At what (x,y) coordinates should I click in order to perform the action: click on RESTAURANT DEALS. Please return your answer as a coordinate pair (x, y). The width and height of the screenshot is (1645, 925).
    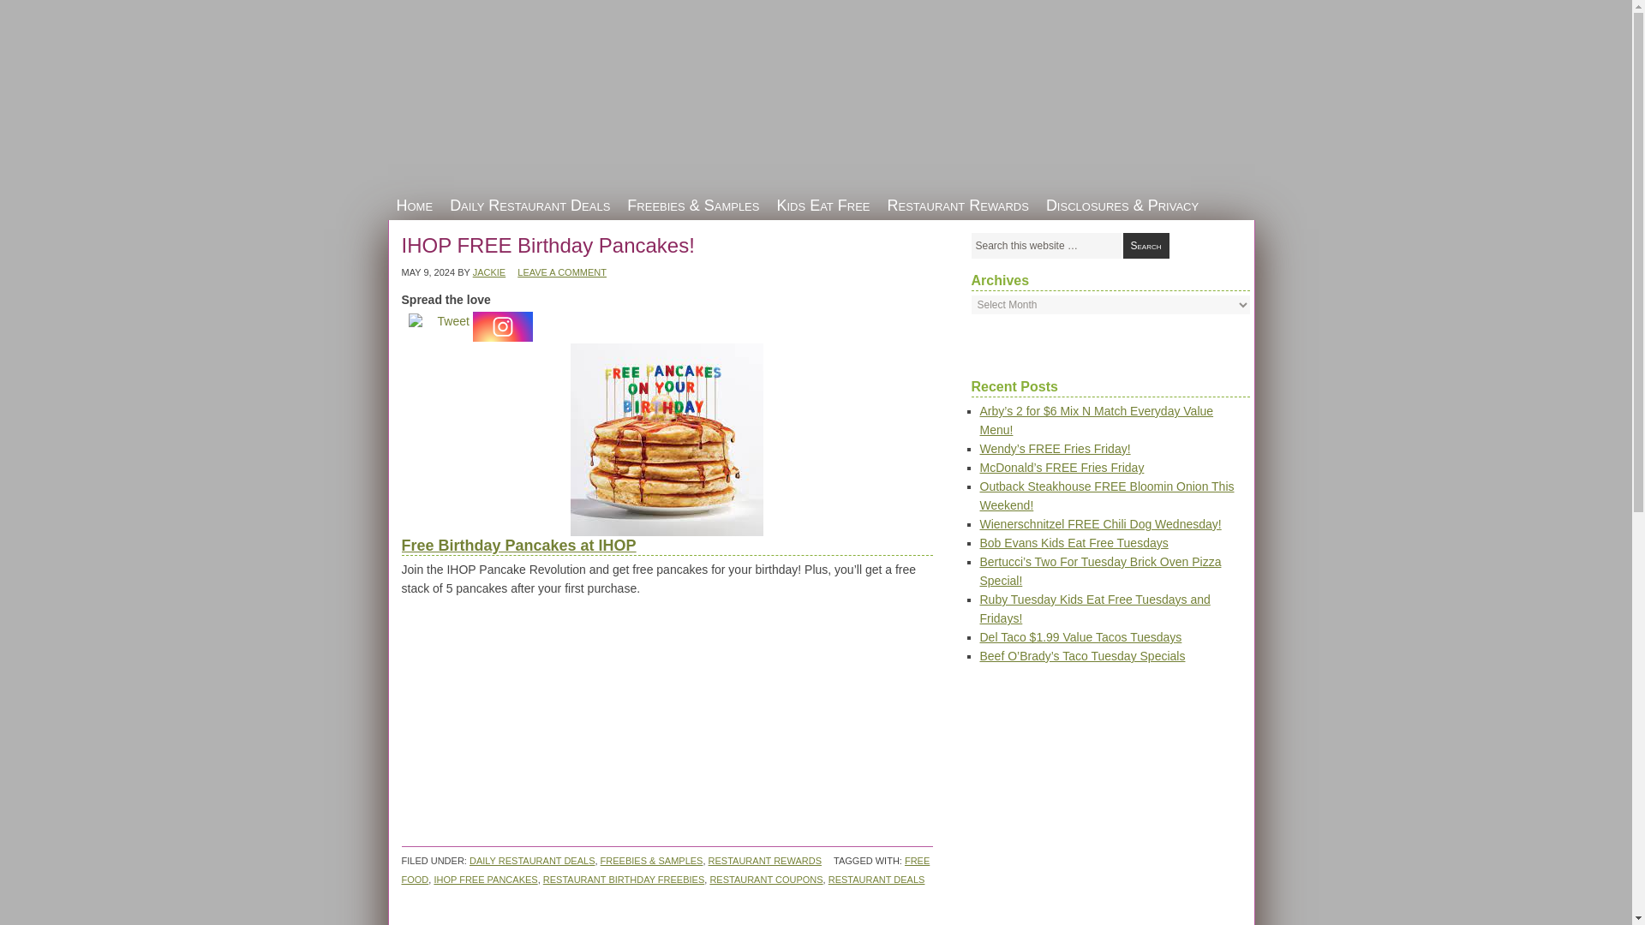
    Looking at the image, I should click on (876, 879).